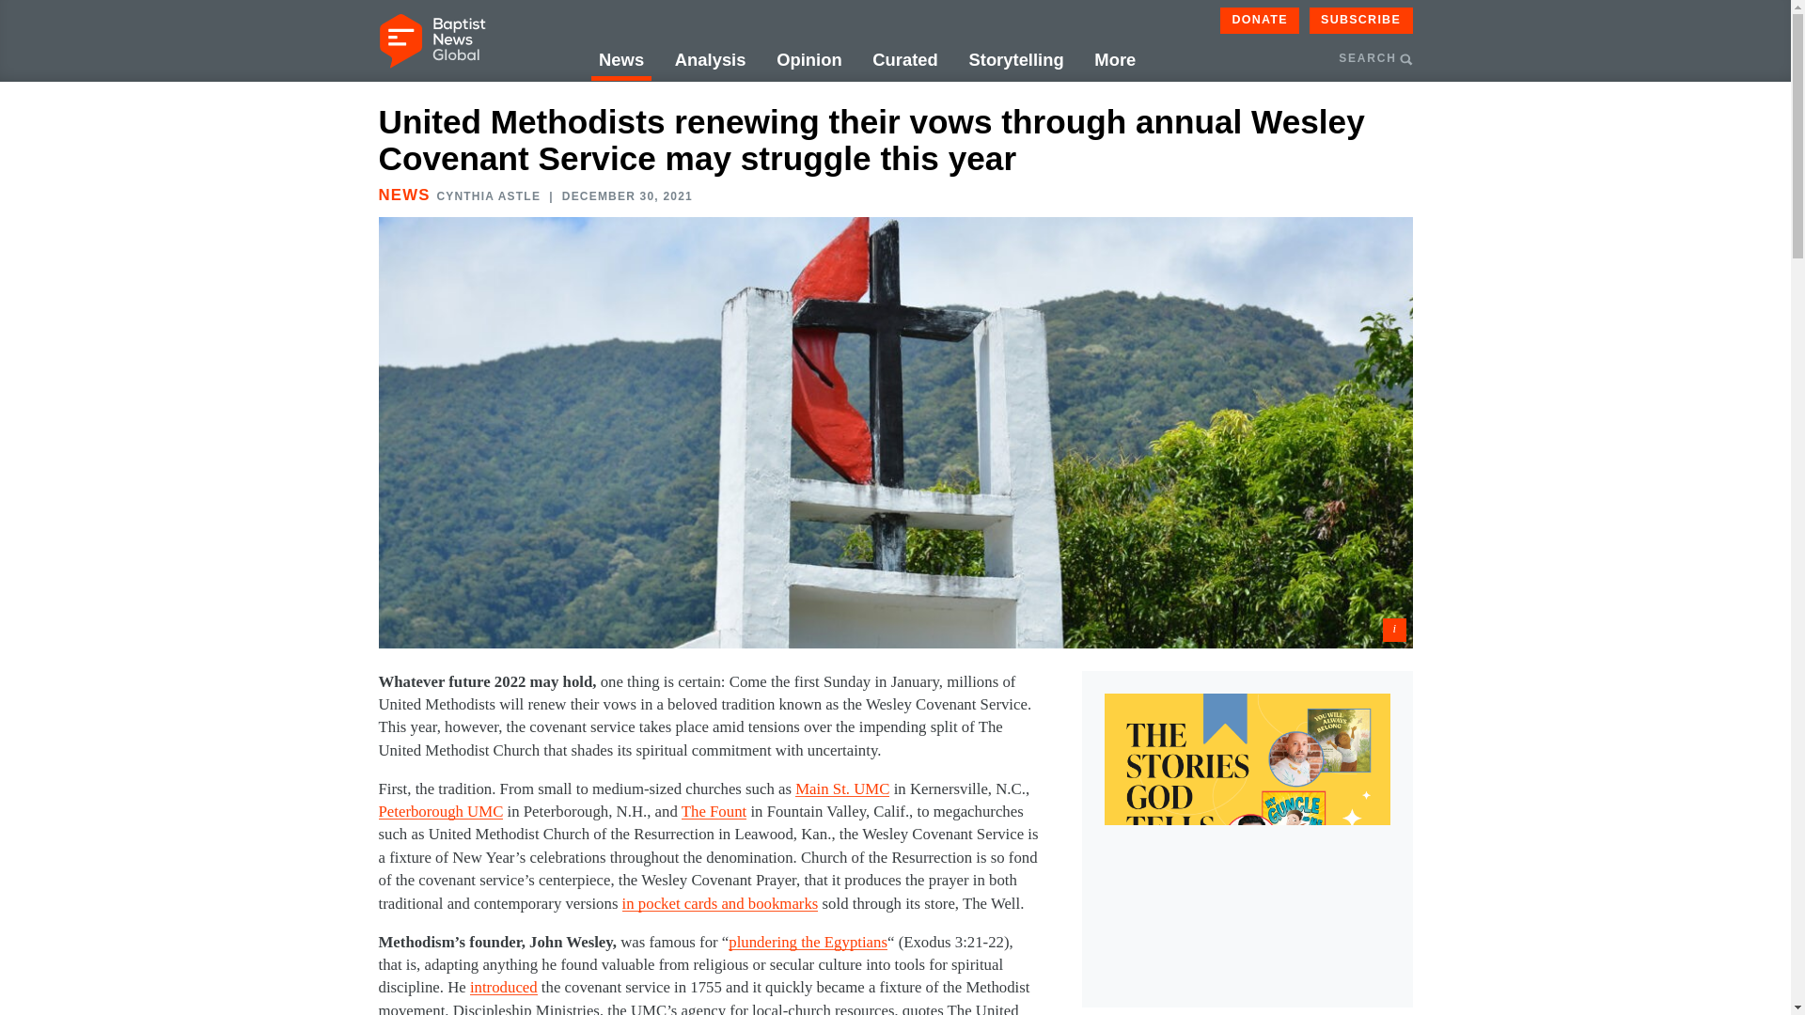  Describe the element at coordinates (488, 195) in the screenshot. I see `Posts by Cynthia Astle` at that location.